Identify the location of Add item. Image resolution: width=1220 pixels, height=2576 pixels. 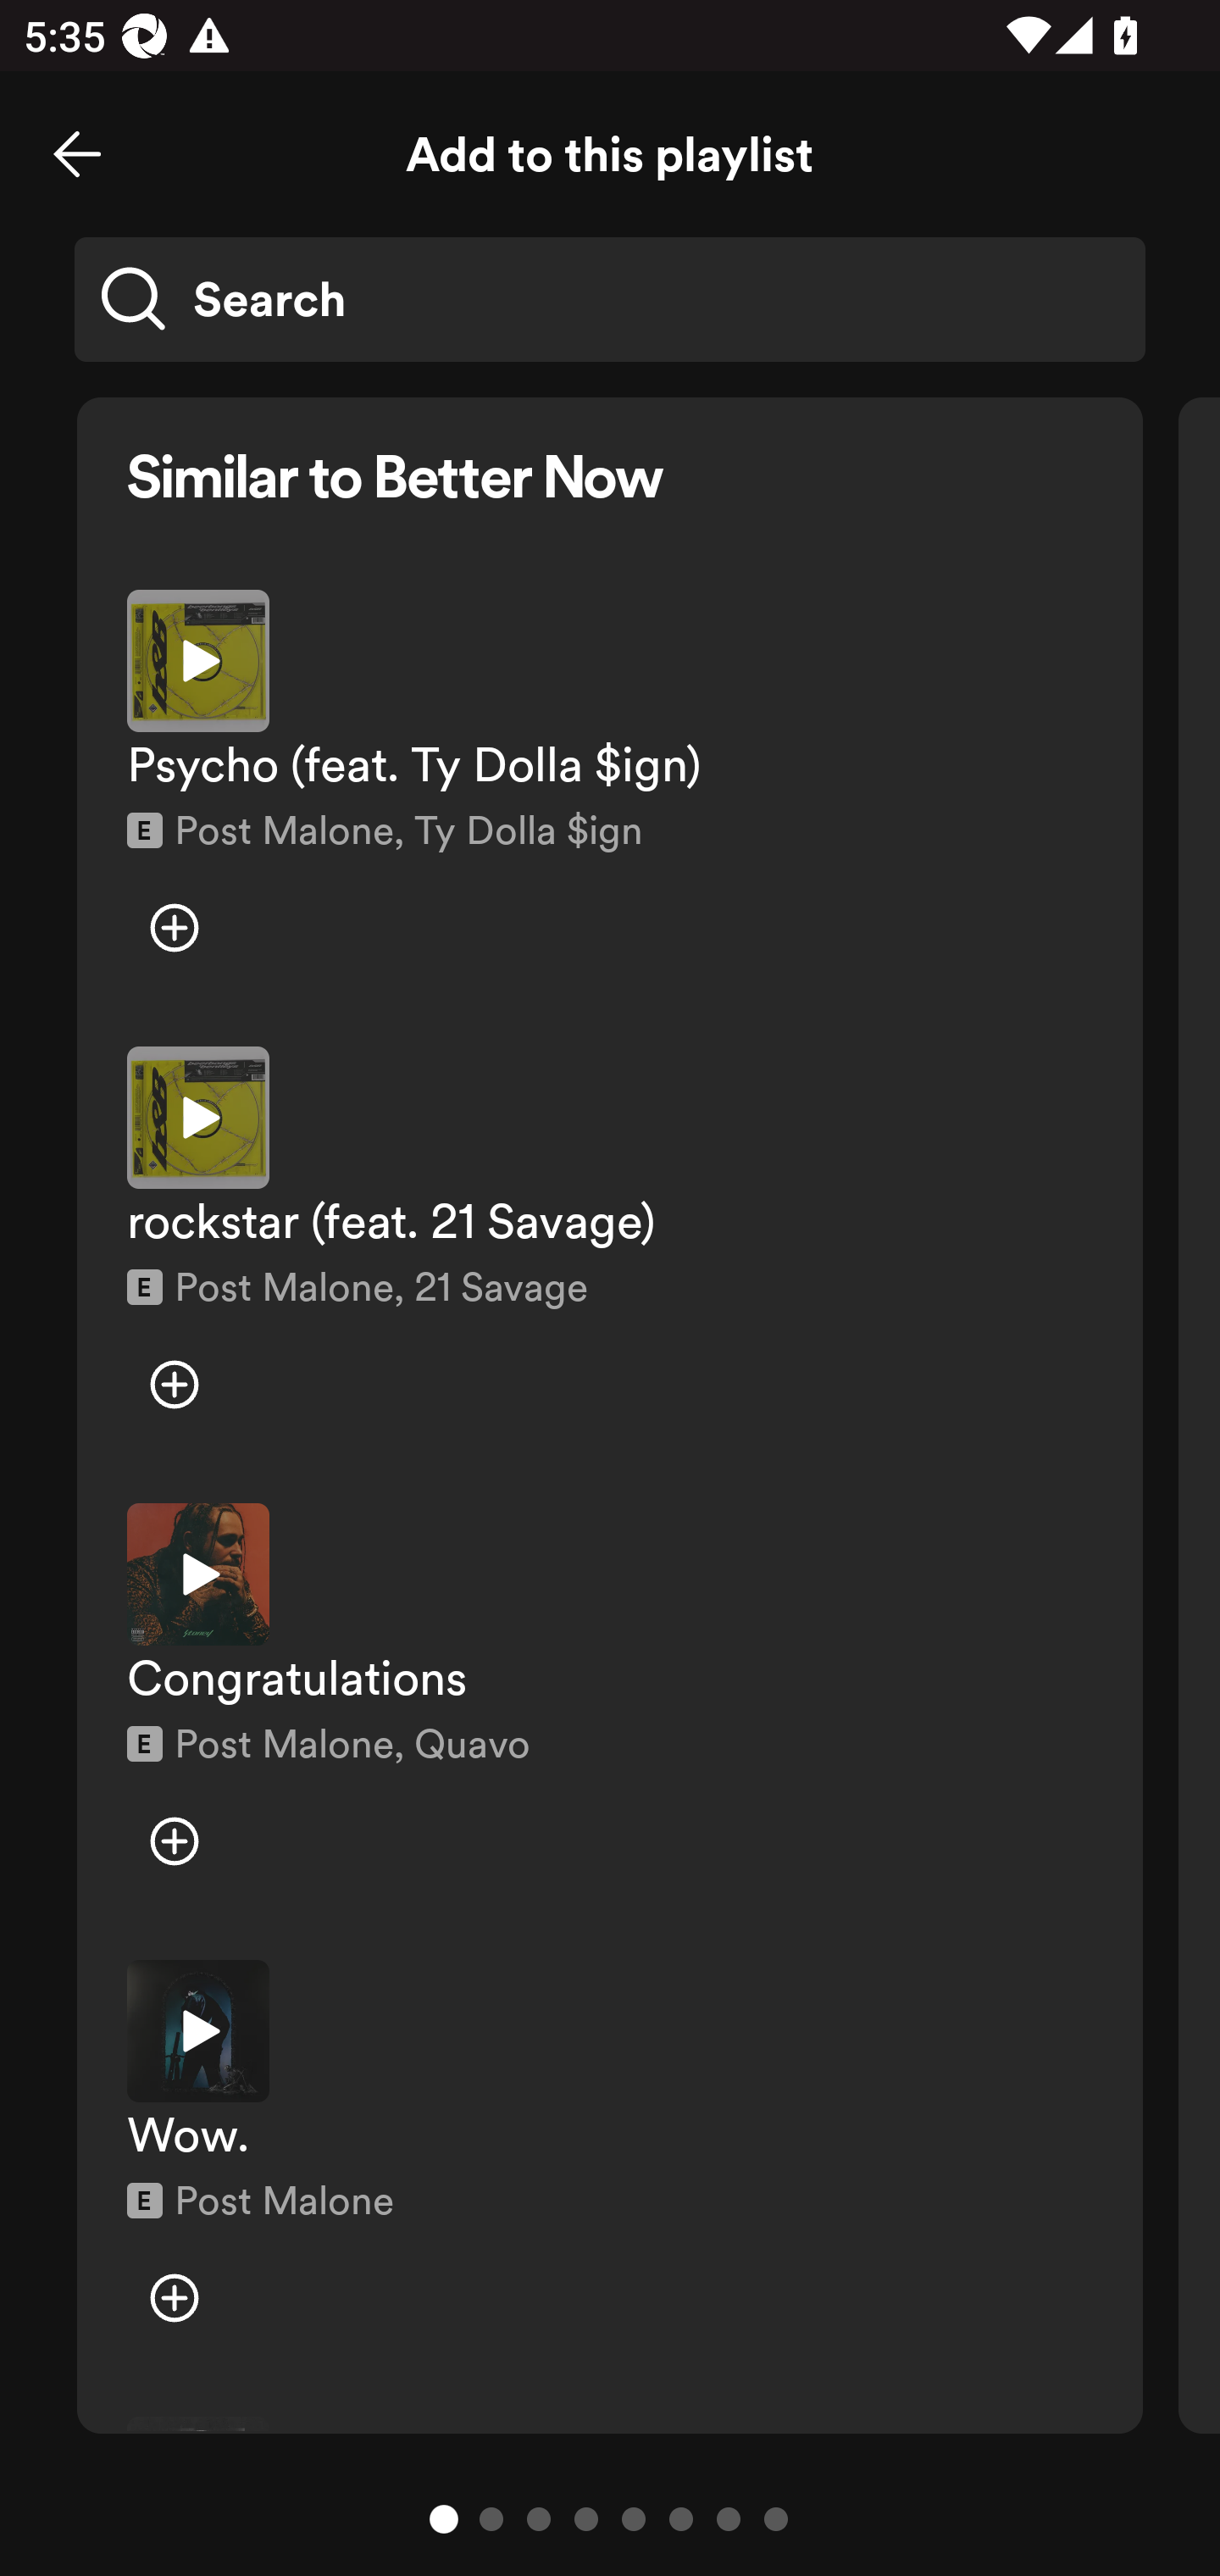
(175, 1840).